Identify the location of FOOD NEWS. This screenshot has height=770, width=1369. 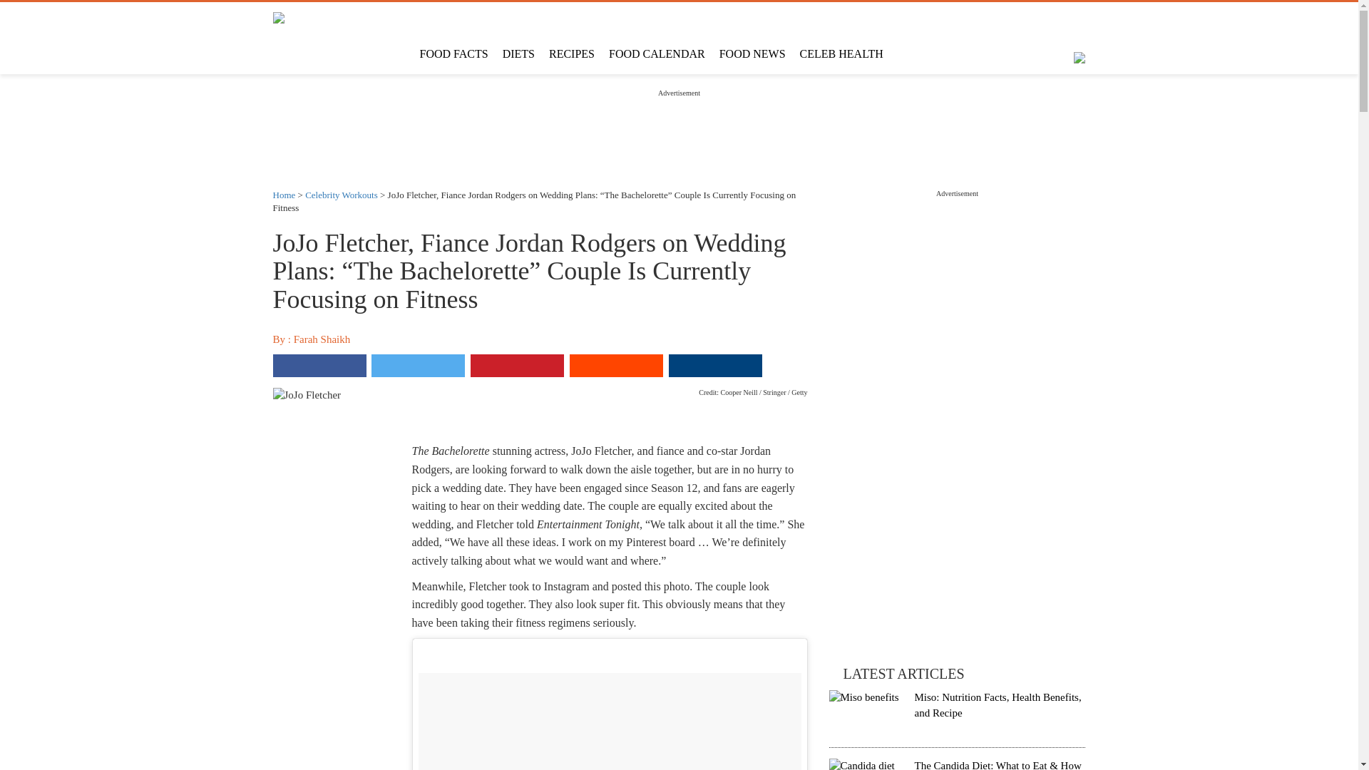
(752, 54).